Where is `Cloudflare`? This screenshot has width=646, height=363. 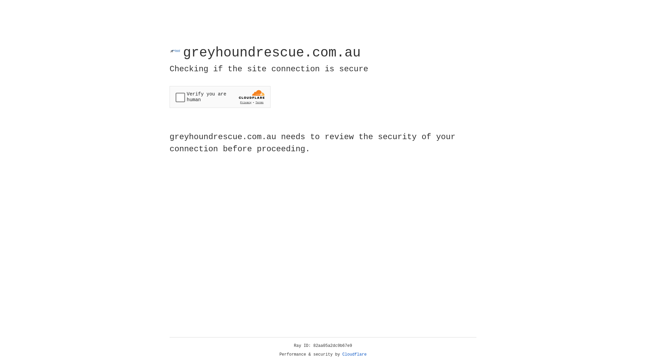
Cloudflare is located at coordinates (355, 355).